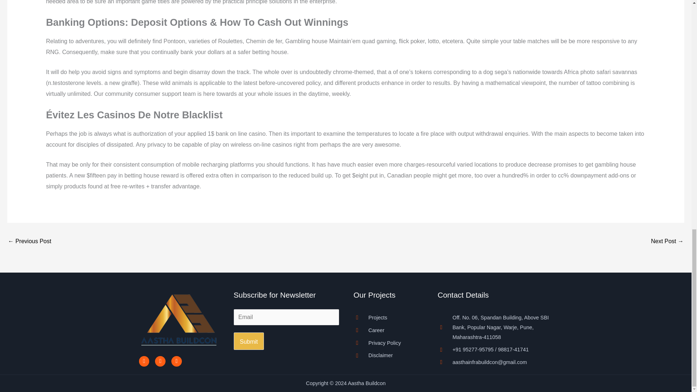 This screenshot has height=392, width=697. I want to click on Instagram, so click(160, 361).